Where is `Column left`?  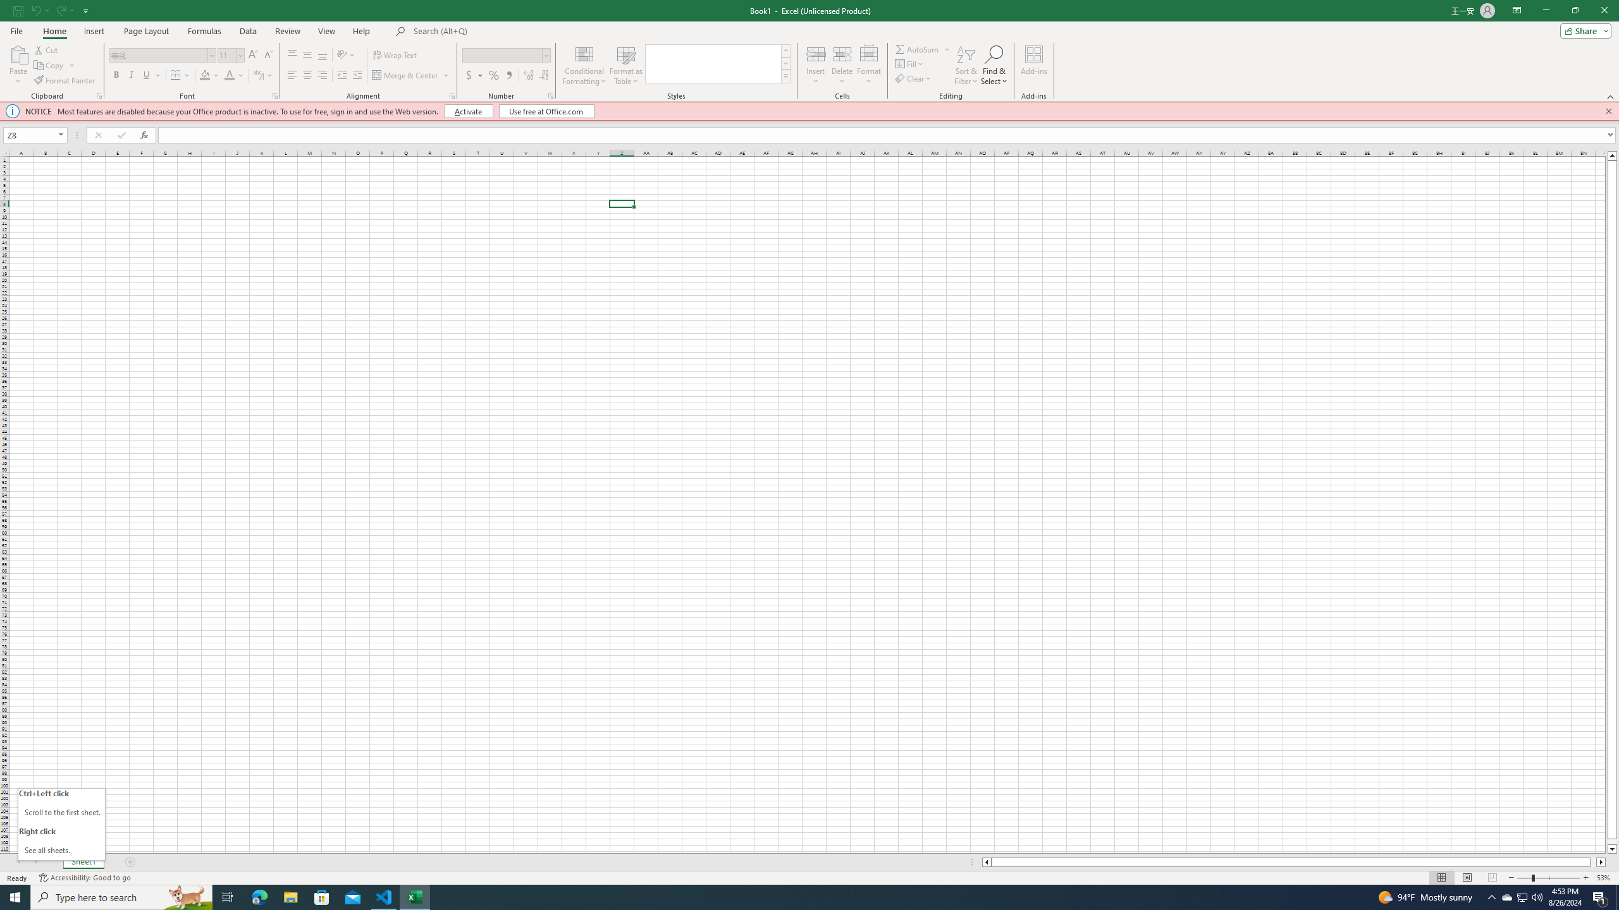 Column left is located at coordinates (985, 862).